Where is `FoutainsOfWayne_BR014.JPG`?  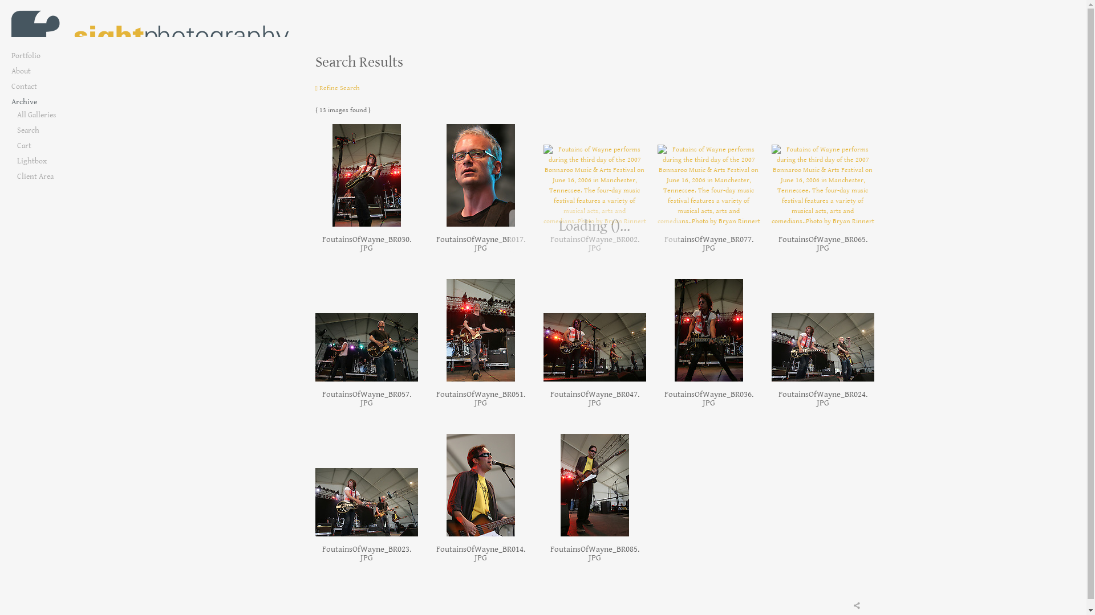 FoutainsOfWayne_BR014.JPG is located at coordinates (480, 553).